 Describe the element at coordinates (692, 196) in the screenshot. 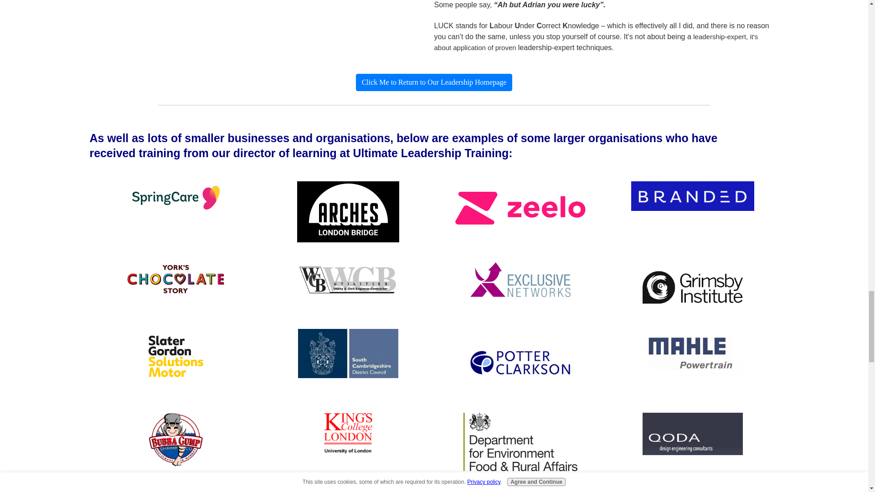

I see `branded` at that location.